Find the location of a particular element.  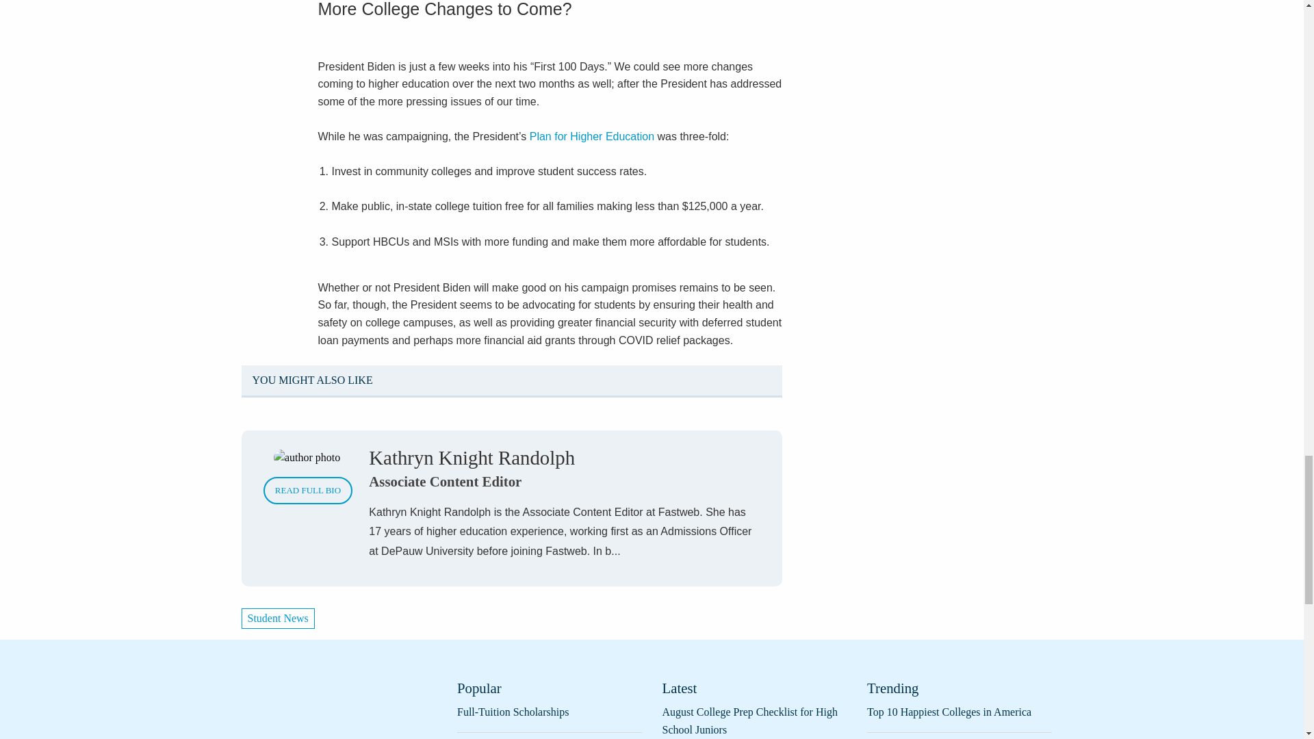

Kathryn Knight Randolph, Fastweb is located at coordinates (307, 457).